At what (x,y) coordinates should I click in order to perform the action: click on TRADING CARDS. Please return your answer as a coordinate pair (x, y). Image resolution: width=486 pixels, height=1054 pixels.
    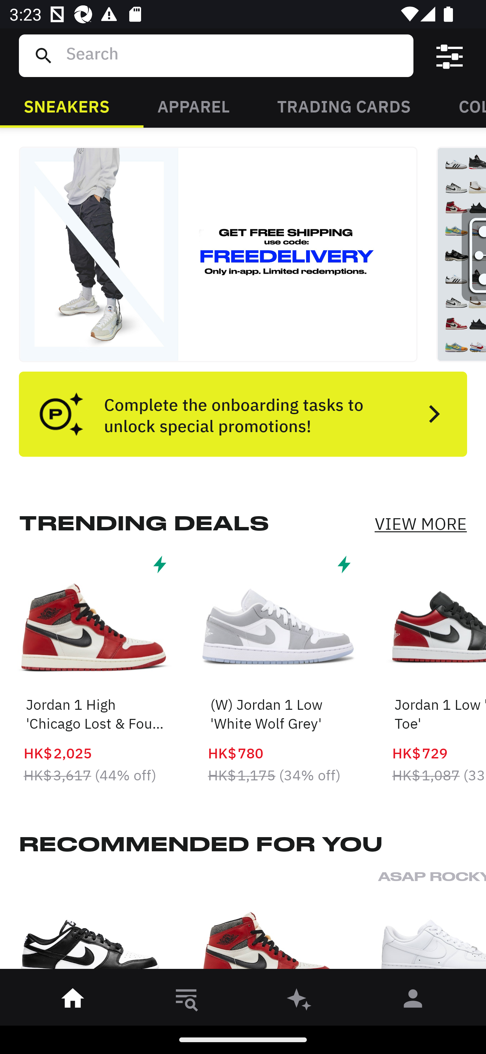
    Looking at the image, I should click on (344, 105).